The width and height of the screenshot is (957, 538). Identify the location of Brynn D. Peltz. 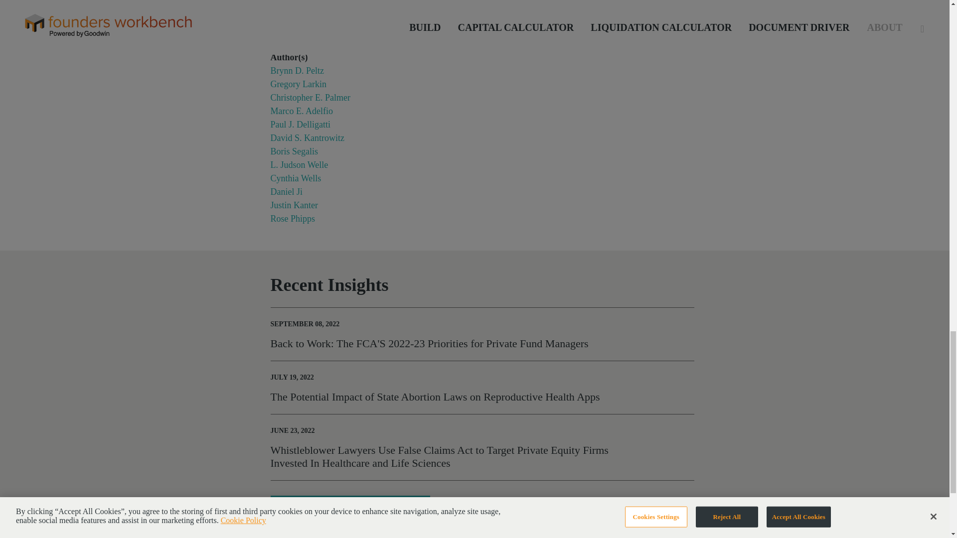
(297, 71).